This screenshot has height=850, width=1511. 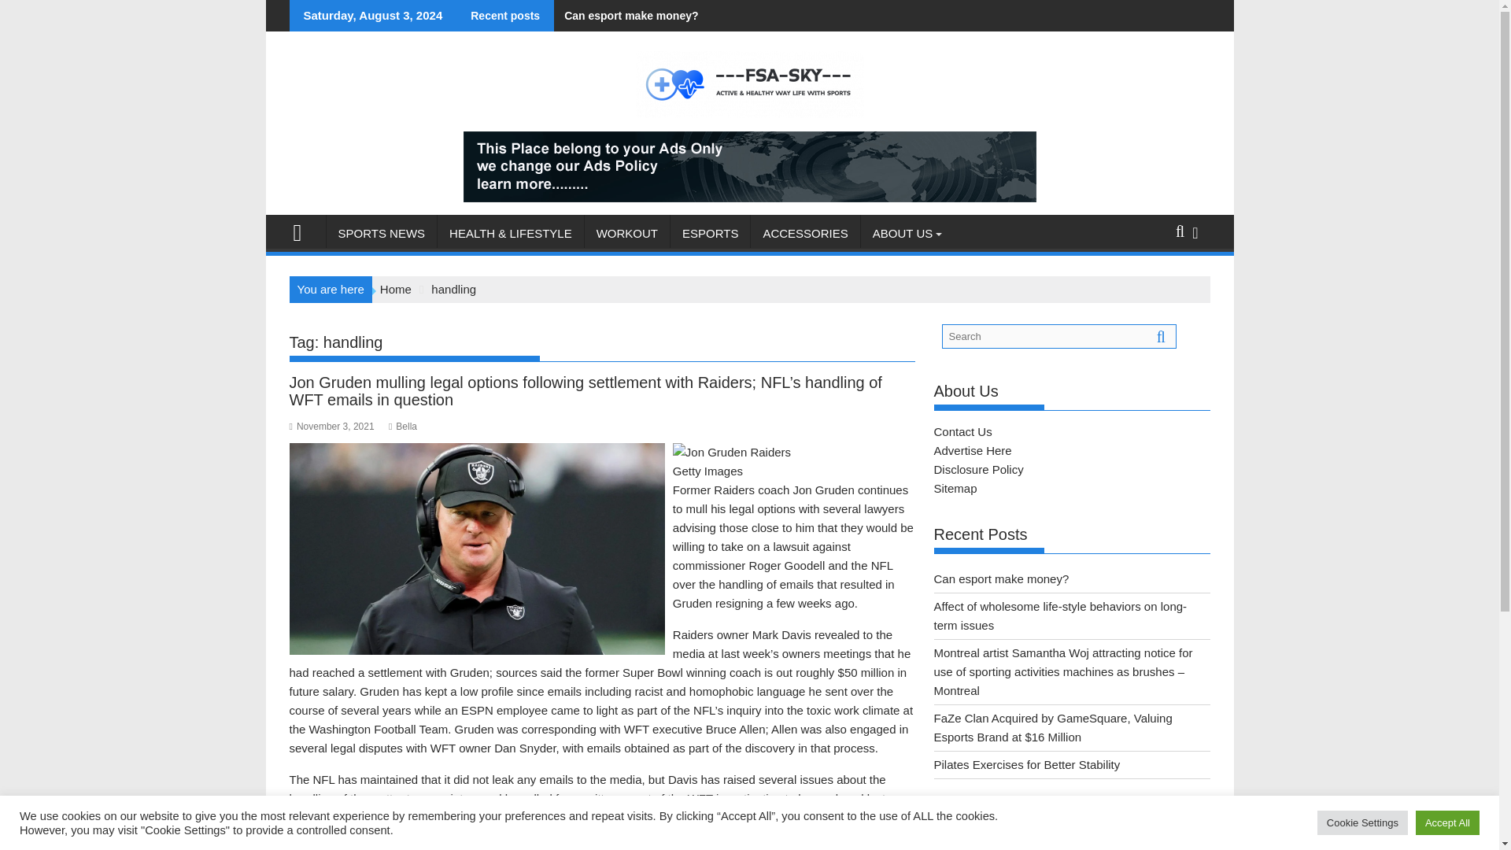 I want to click on Home, so click(x=395, y=288).